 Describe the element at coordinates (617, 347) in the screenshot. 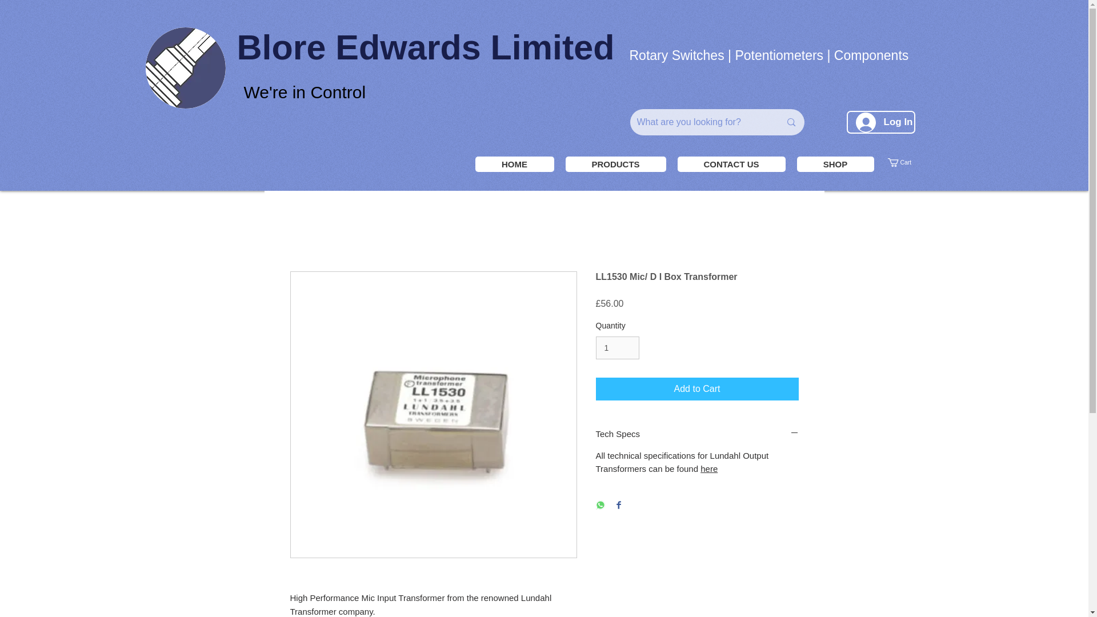

I see `1` at that location.